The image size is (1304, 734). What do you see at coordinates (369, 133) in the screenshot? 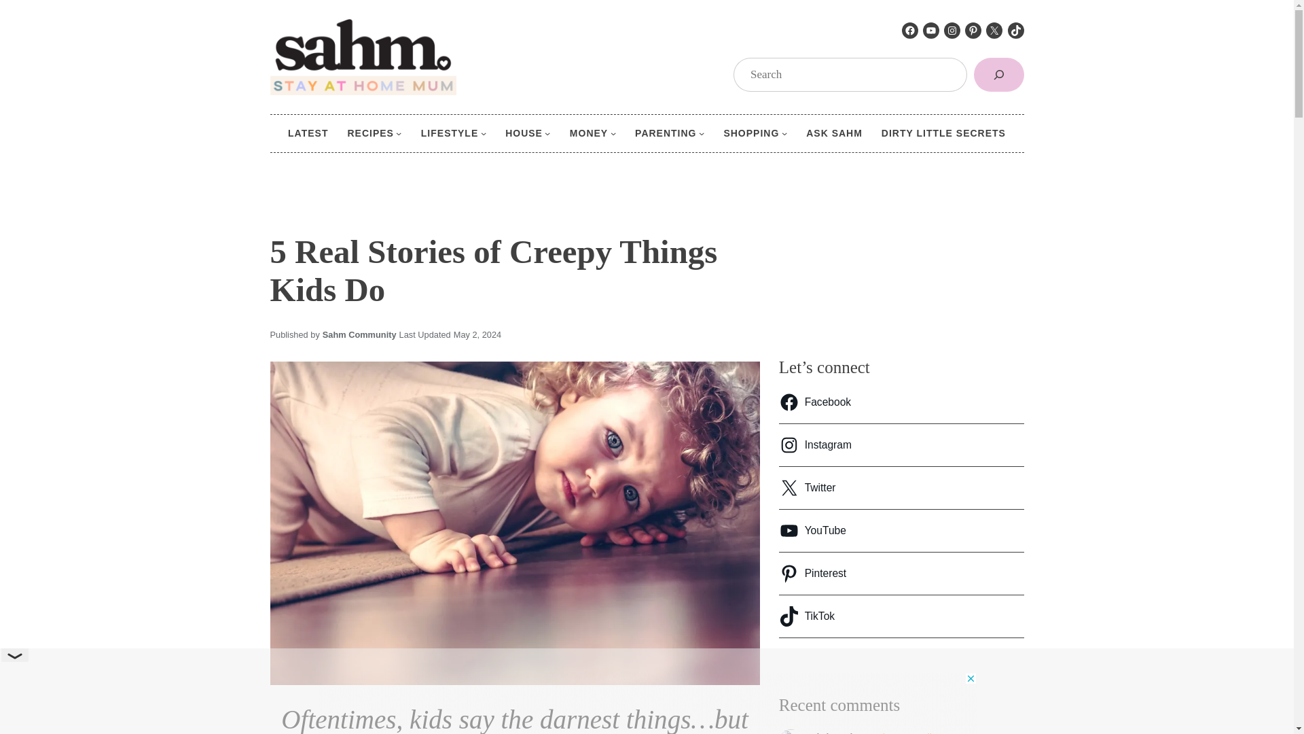
I see `RECIPES` at bounding box center [369, 133].